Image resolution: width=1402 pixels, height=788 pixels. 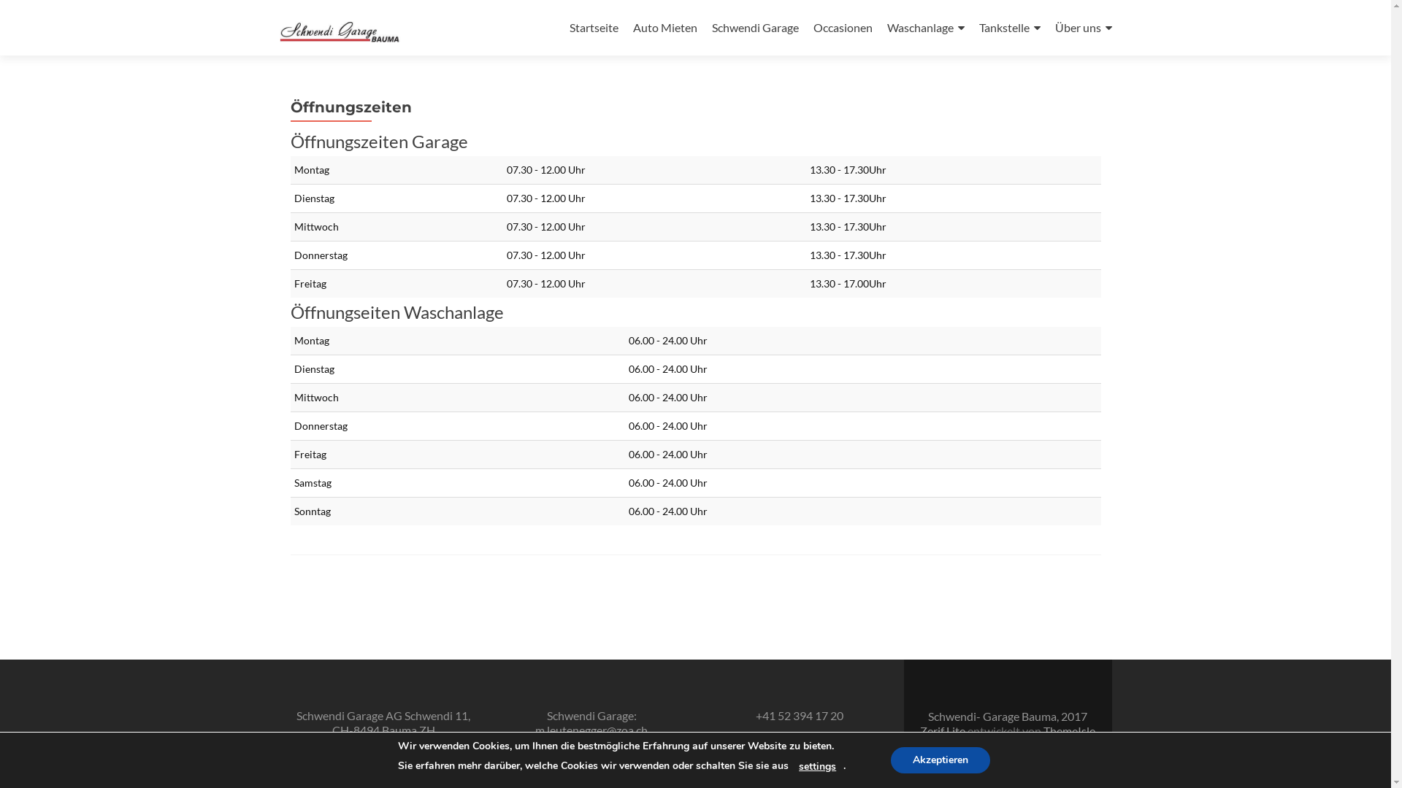 What do you see at coordinates (943, 731) in the screenshot?
I see `Zerif Lite` at bounding box center [943, 731].